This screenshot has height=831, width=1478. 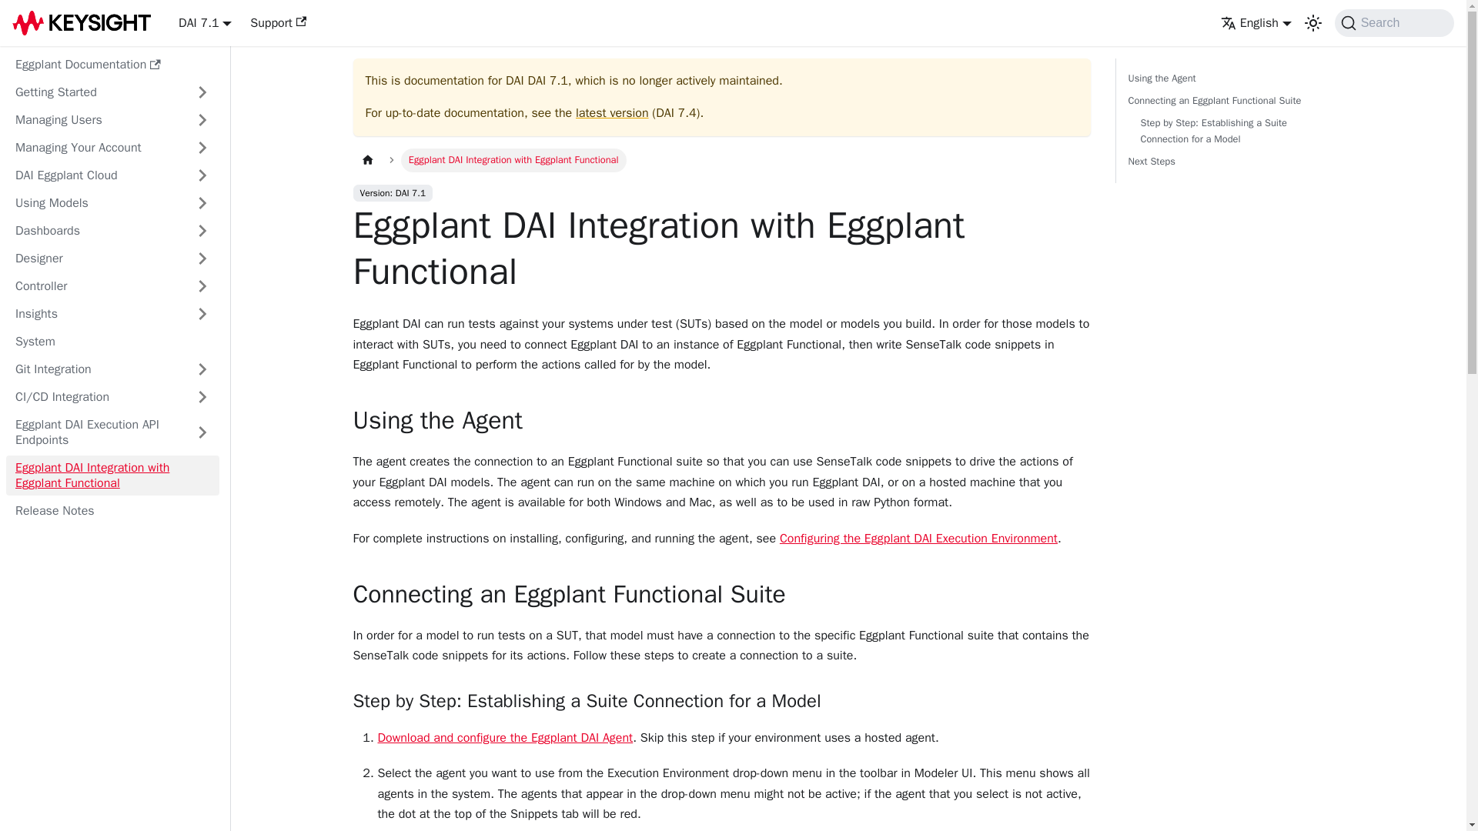 What do you see at coordinates (112, 203) in the screenshot?
I see `Using Models` at bounding box center [112, 203].